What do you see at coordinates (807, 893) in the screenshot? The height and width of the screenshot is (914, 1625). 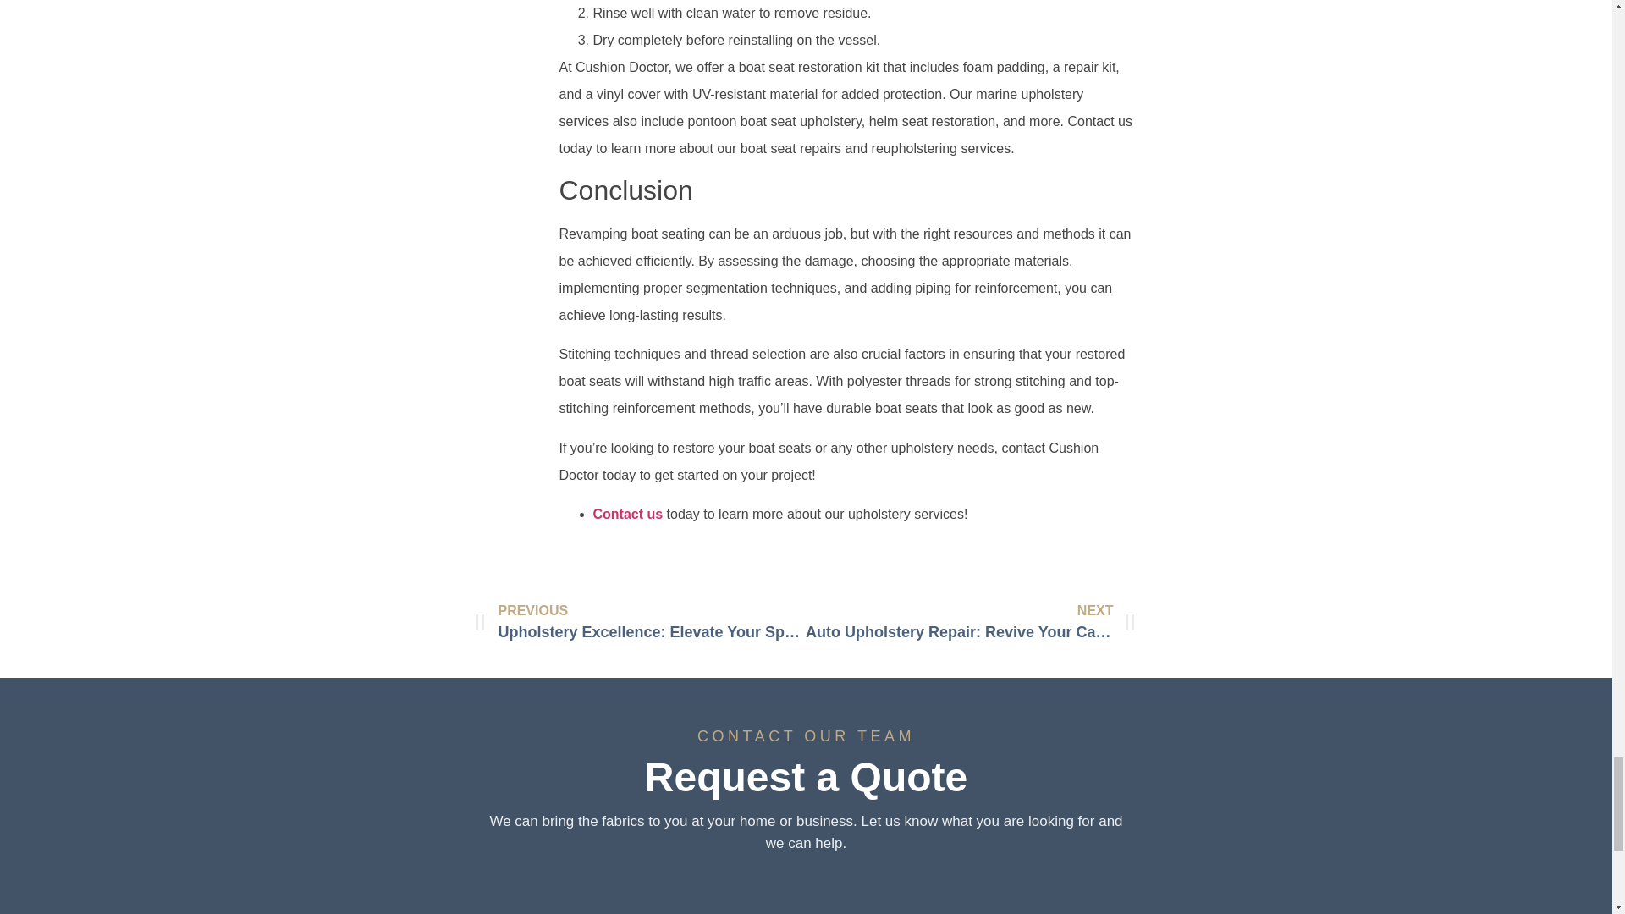 I see `Cushiondoctor.com Form` at bounding box center [807, 893].